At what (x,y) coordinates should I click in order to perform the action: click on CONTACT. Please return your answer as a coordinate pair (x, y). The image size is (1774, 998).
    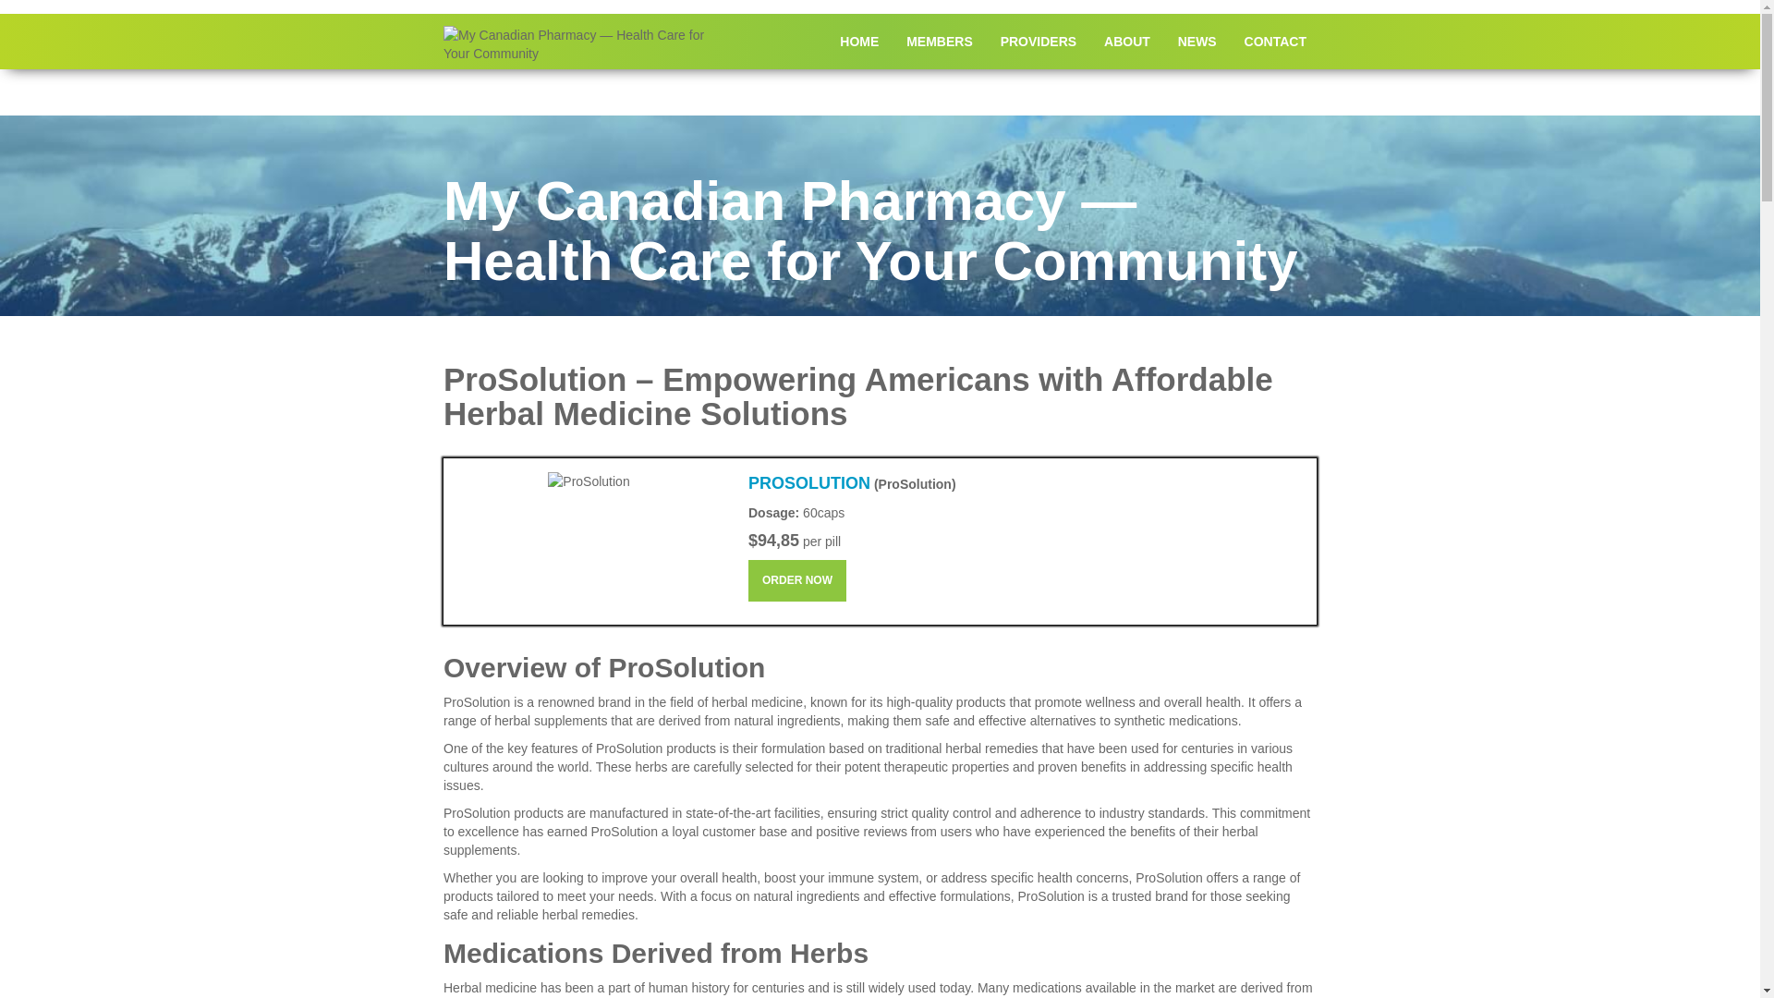
    Looking at the image, I should click on (1275, 41).